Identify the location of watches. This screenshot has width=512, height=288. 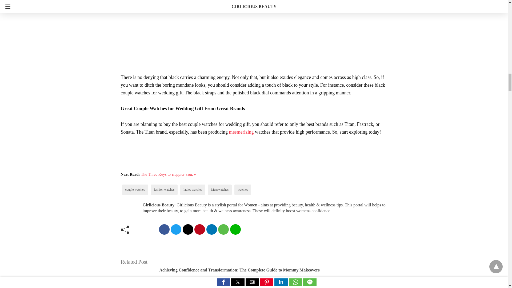
(243, 190).